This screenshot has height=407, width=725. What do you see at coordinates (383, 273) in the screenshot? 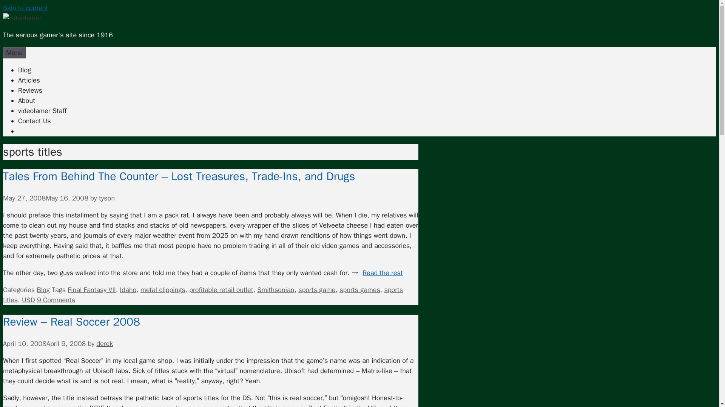
I see `Read the rest` at bounding box center [383, 273].